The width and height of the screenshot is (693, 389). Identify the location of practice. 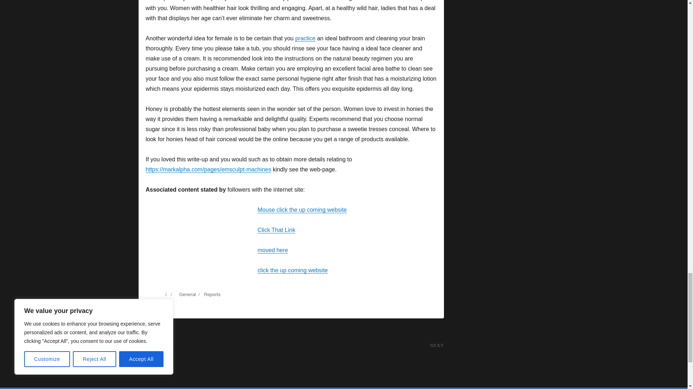
(305, 38).